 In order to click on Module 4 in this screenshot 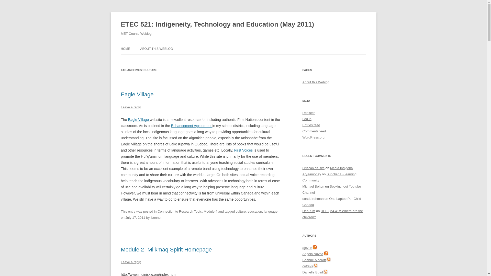, I will do `click(210, 211)`.